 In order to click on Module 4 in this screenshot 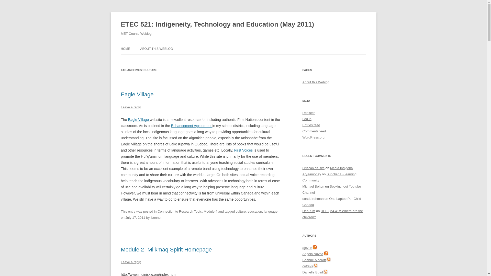, I will do `click(210, 211)`.